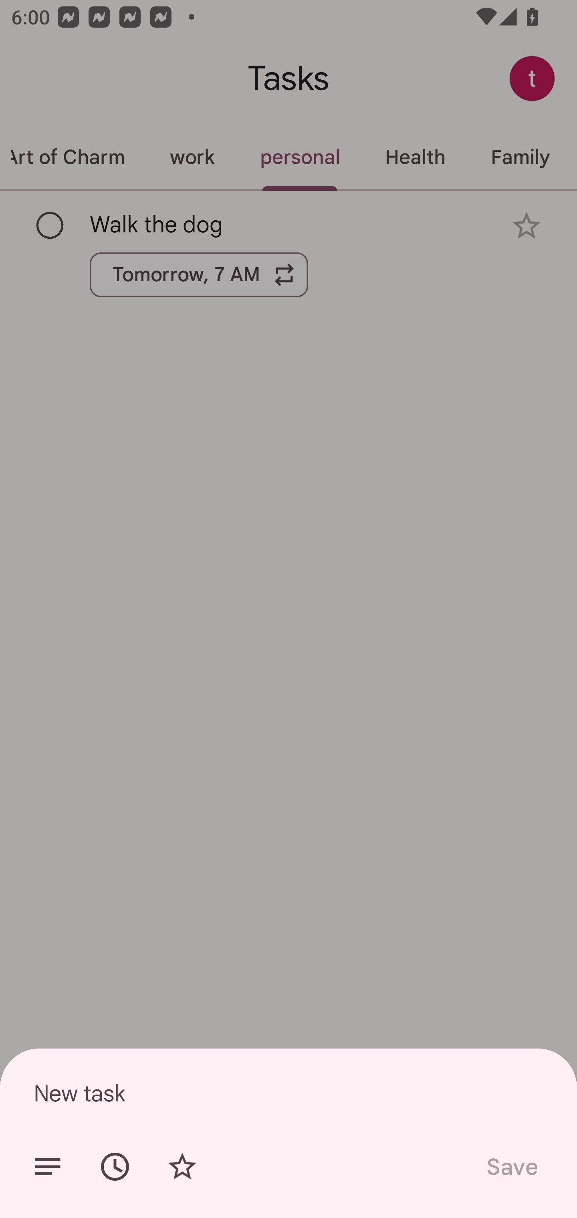 This screenshot has height=1218, width=577. I want to click on New task, so click(288, 1093).